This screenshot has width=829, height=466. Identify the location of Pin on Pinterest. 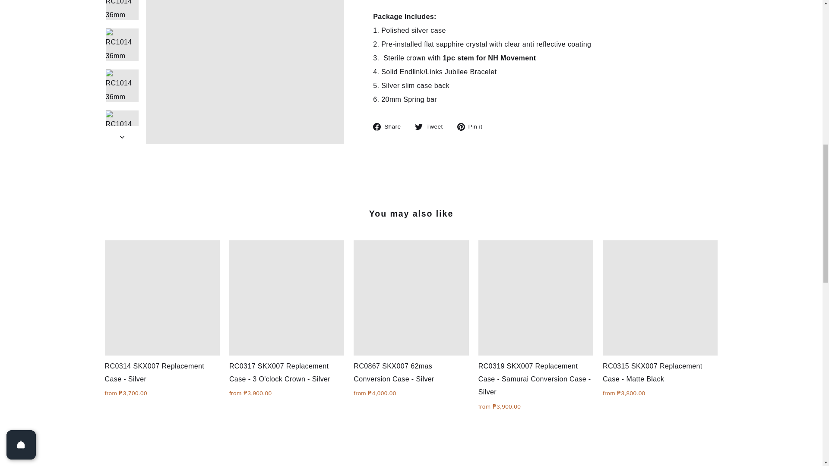
(473, 126).